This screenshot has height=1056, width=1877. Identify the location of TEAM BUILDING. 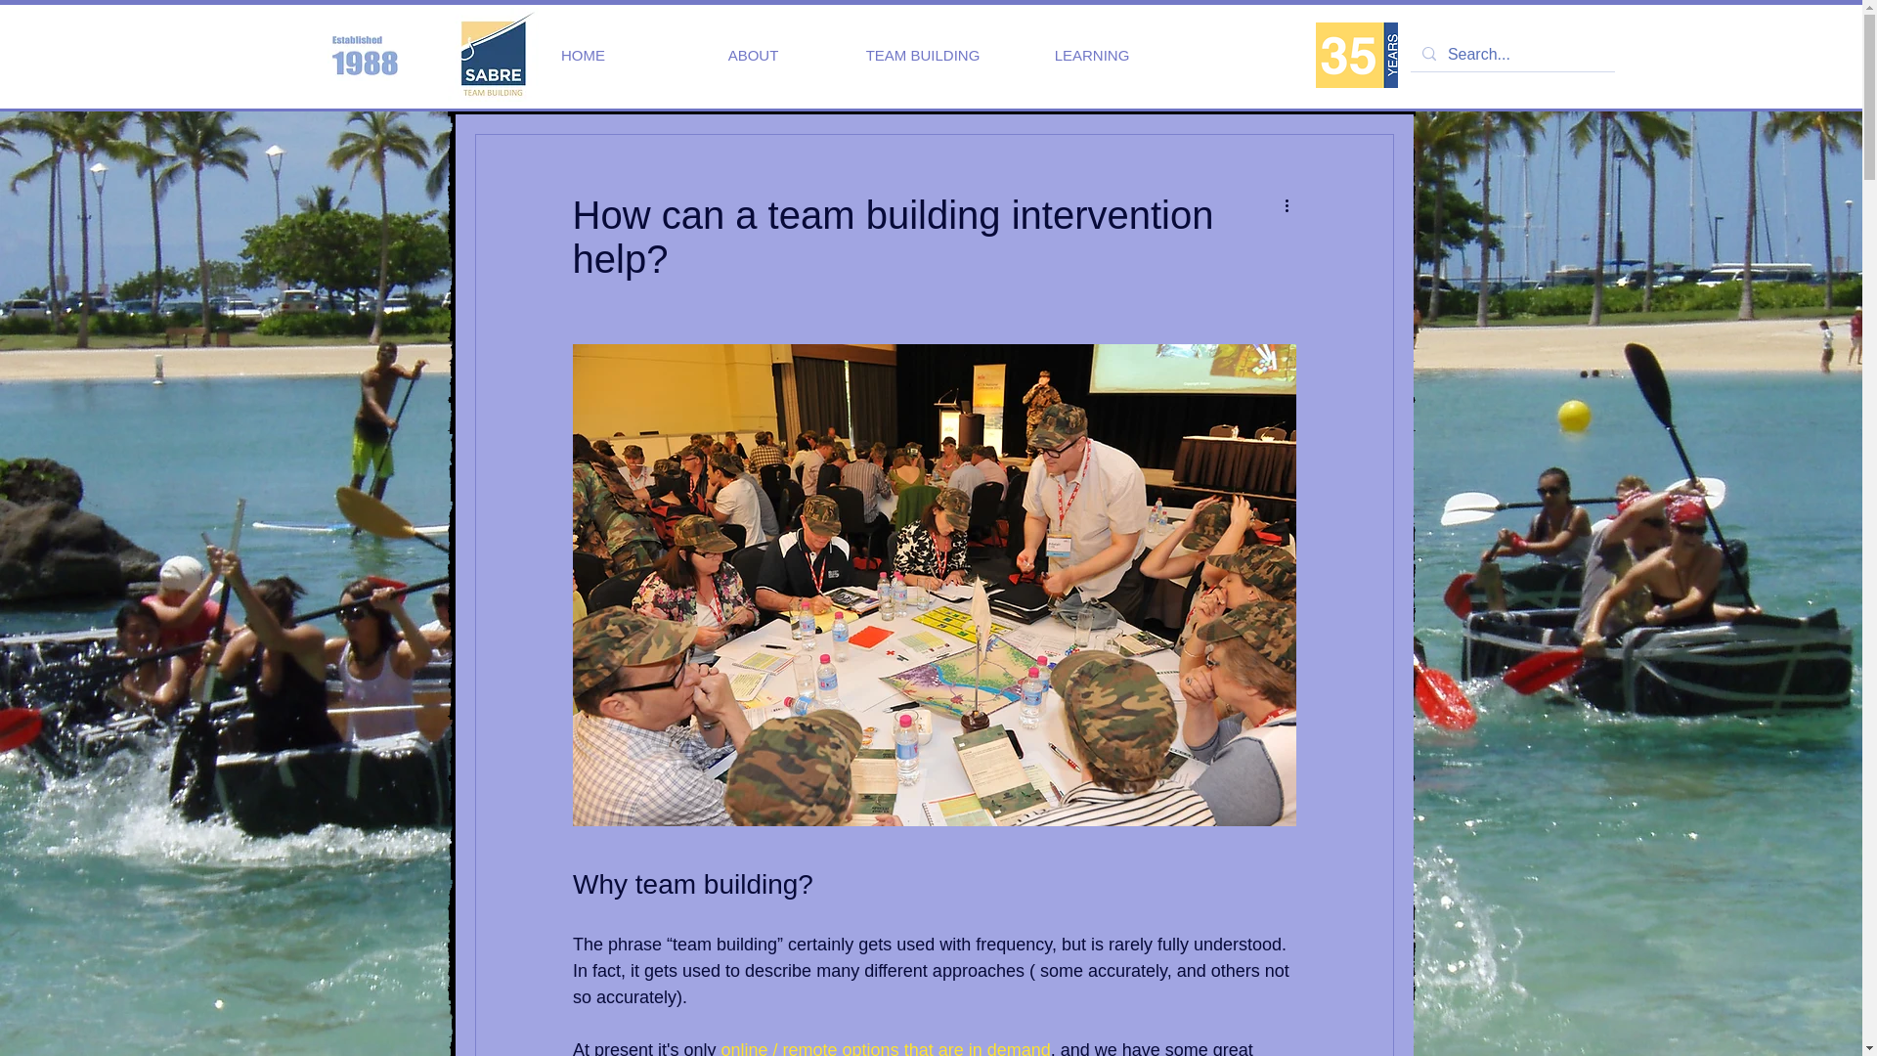
(923, 55).